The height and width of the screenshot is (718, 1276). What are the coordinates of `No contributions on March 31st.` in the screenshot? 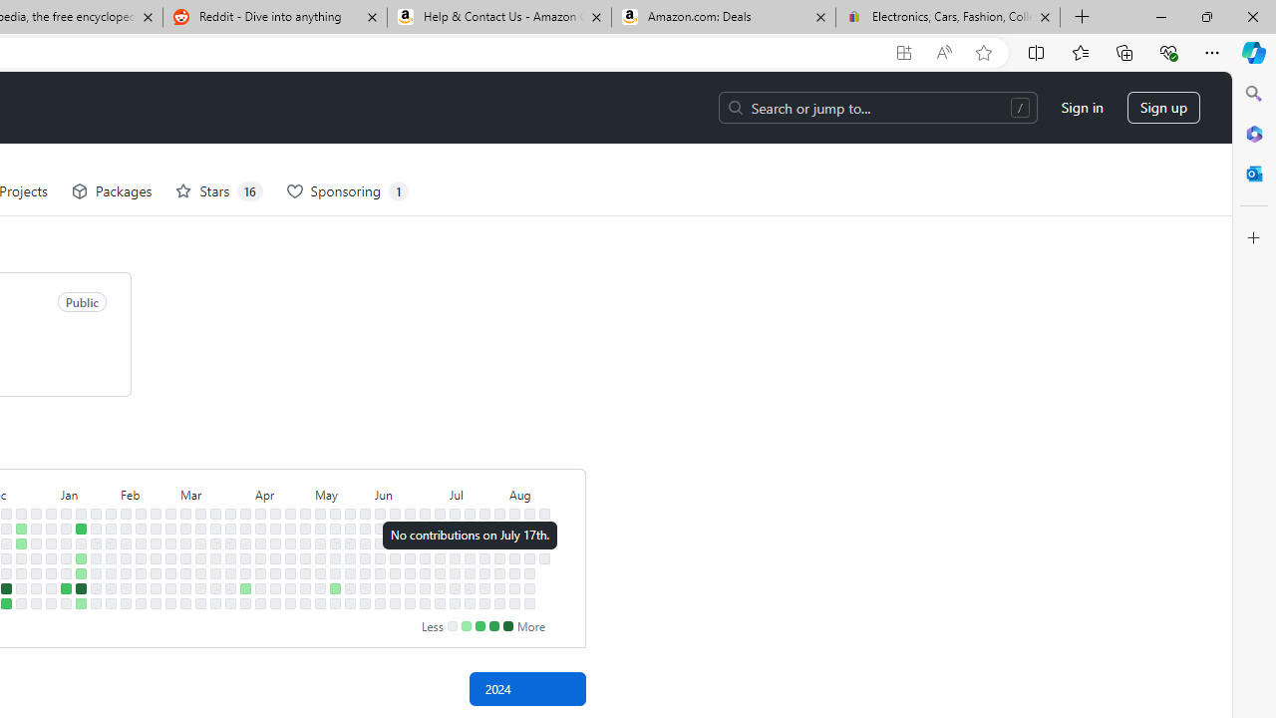 It's located at (245, 514).